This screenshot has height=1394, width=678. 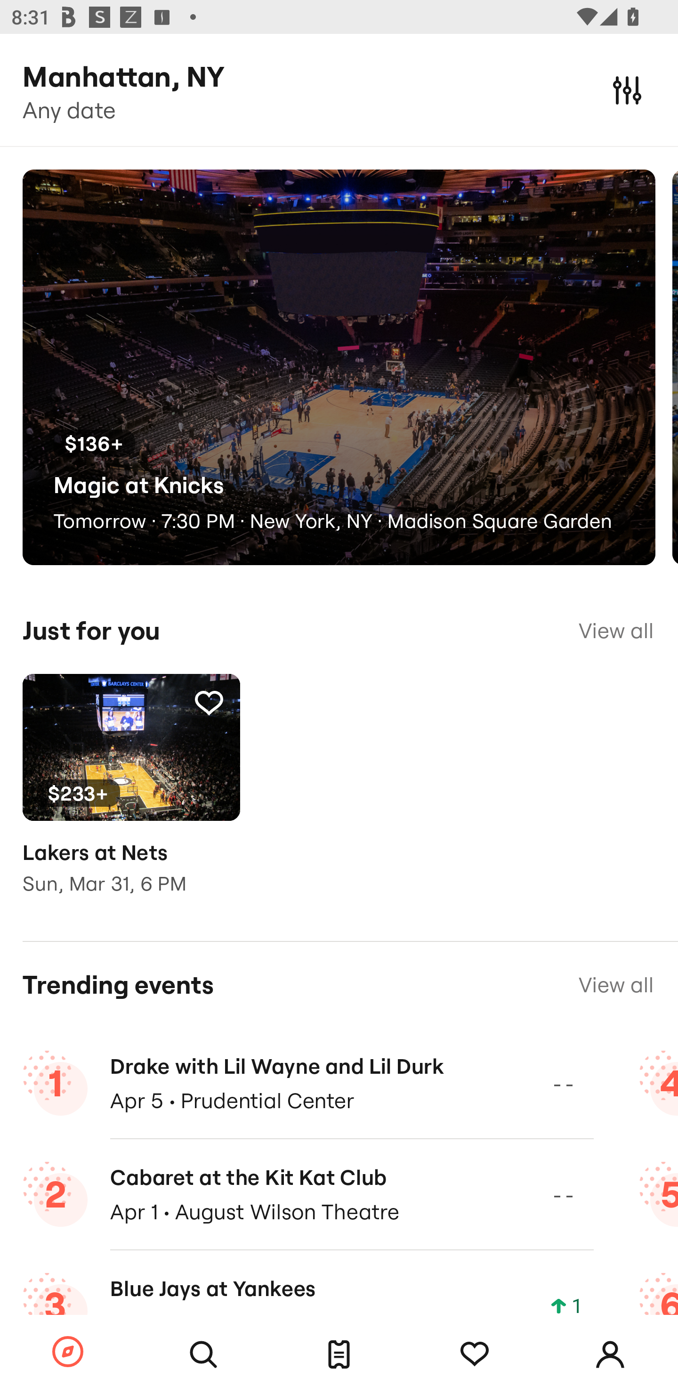 I want to click on Tickets, so click(x=339, y=1354).